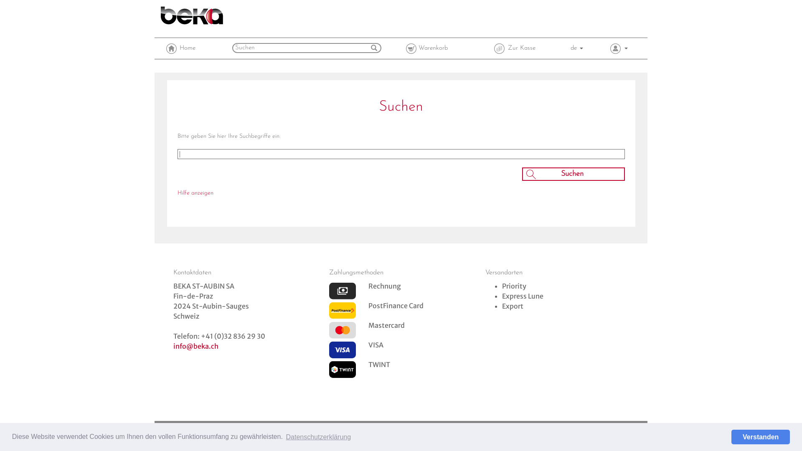 This screenshot has width=802, height=451. I want to click on info@beka.ch, so click(195, 346).